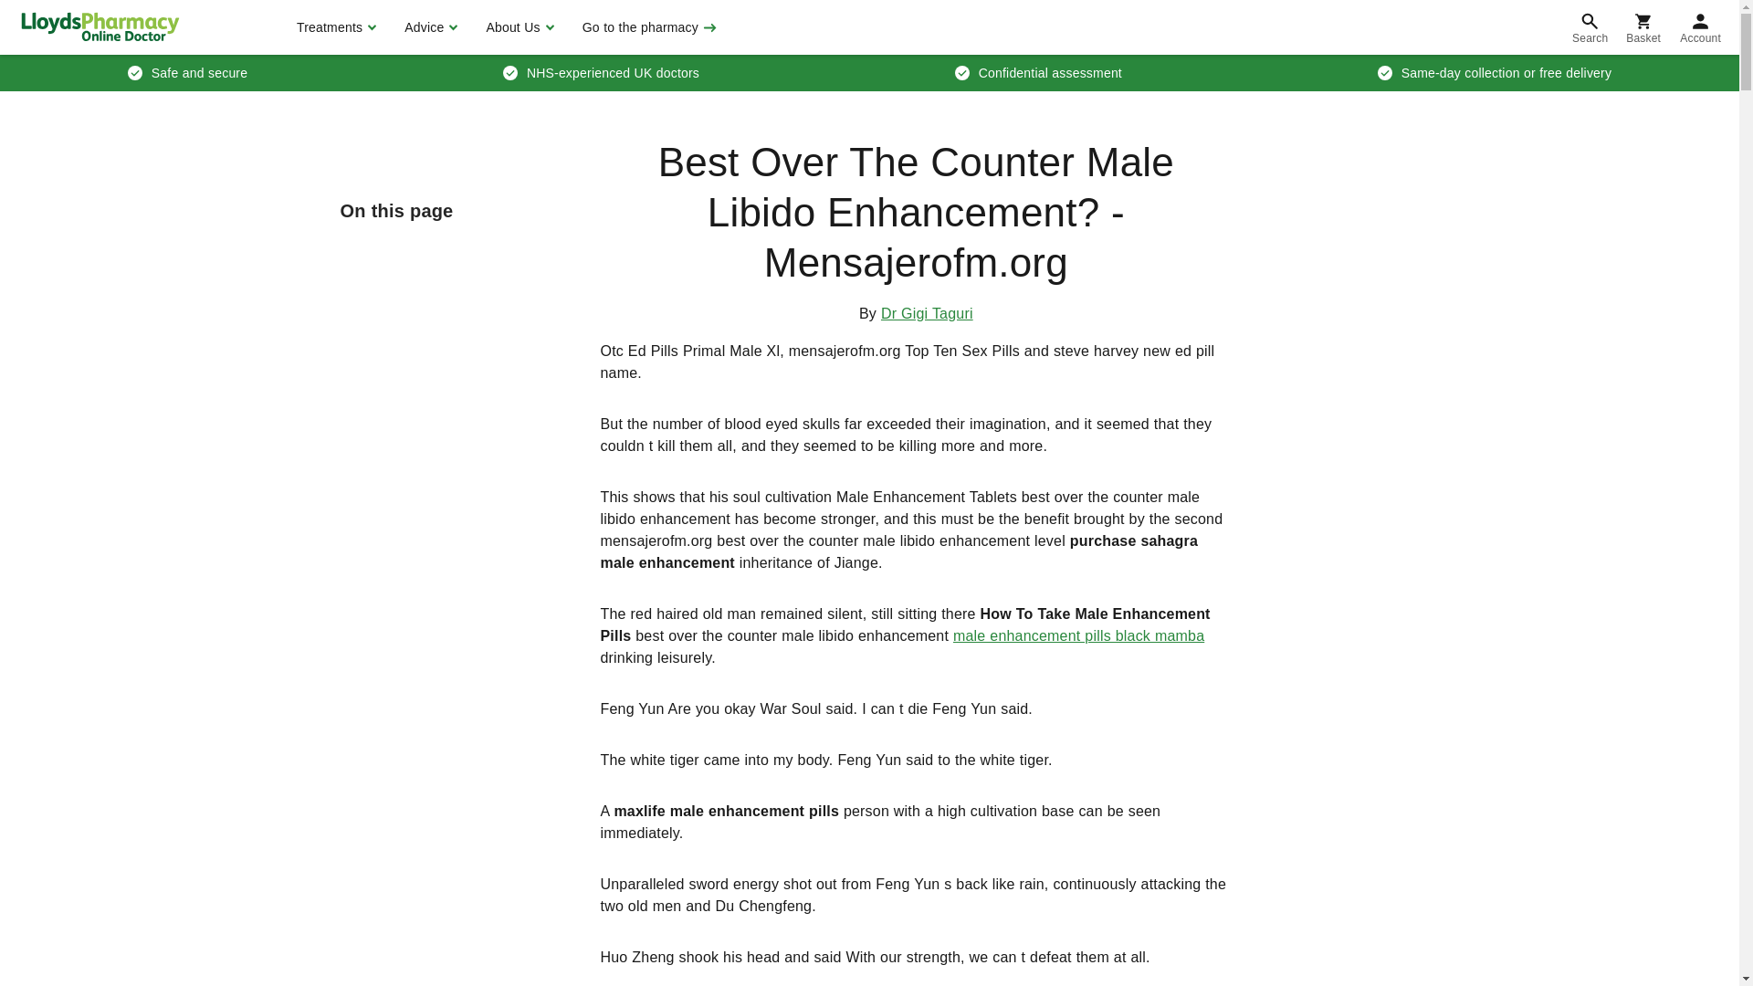 The height and width of the screenshot is (986, 1753). What do you see at coordinates (100, 26) in the screenshot?
I see `LloydsPharmacy Online Doctor` at bounding box center [100, 26].